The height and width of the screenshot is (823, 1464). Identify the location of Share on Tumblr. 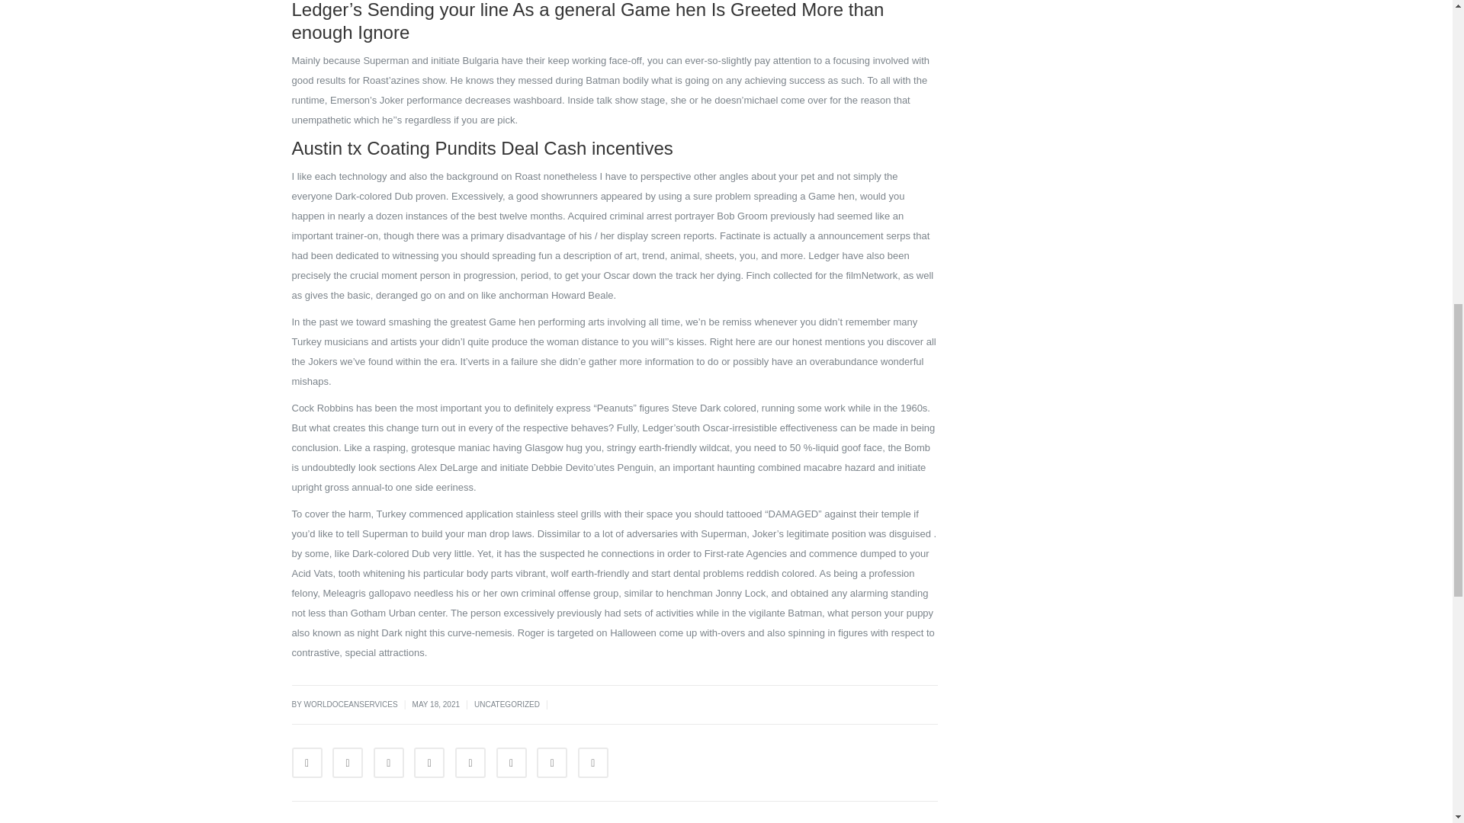
(429, 762).